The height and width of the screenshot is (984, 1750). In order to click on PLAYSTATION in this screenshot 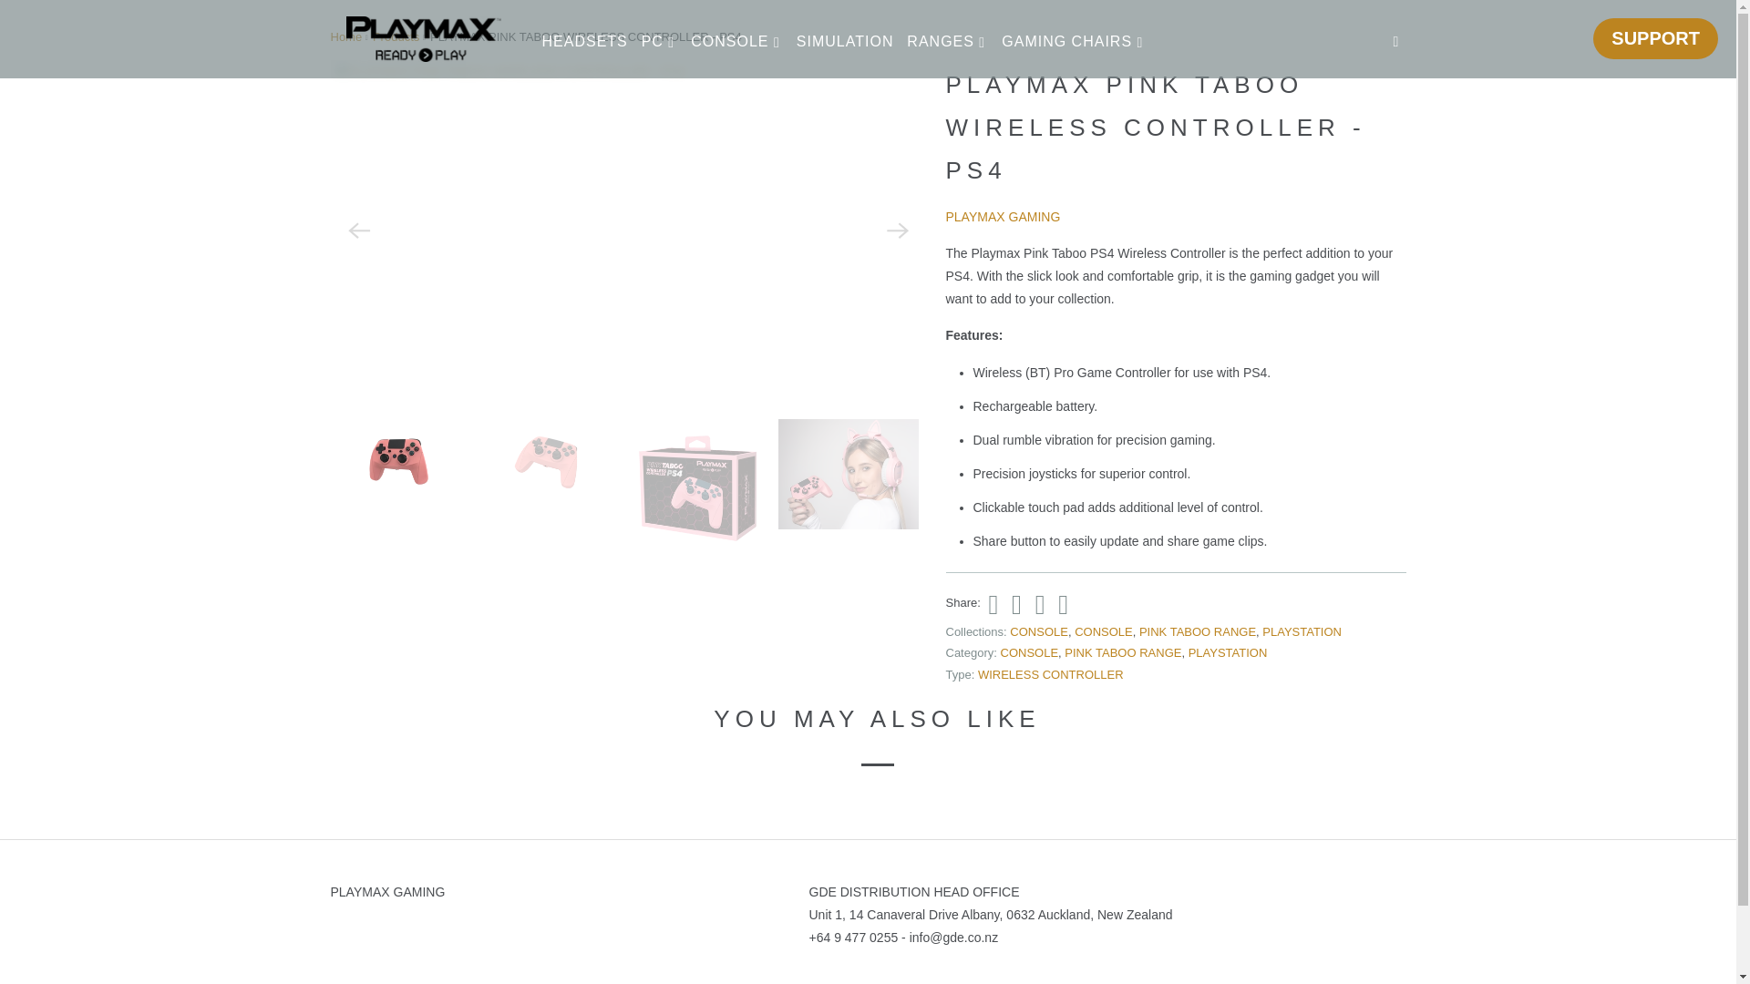, I will do `click(1302, 630)`.